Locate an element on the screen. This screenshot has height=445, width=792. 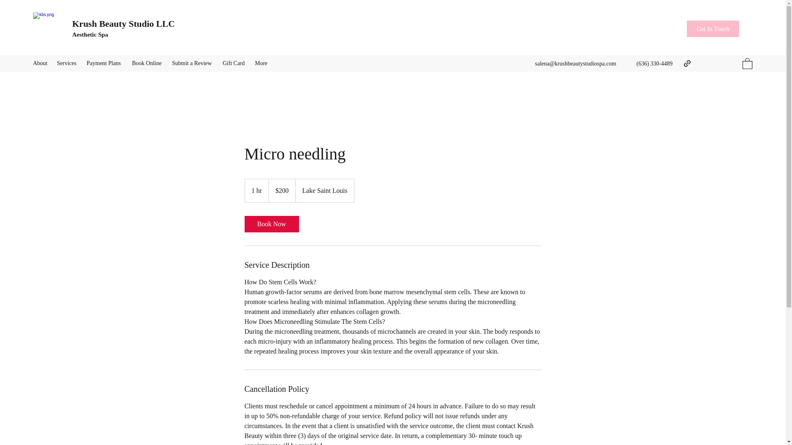
Gift Card is located at coordinates (234, 63).